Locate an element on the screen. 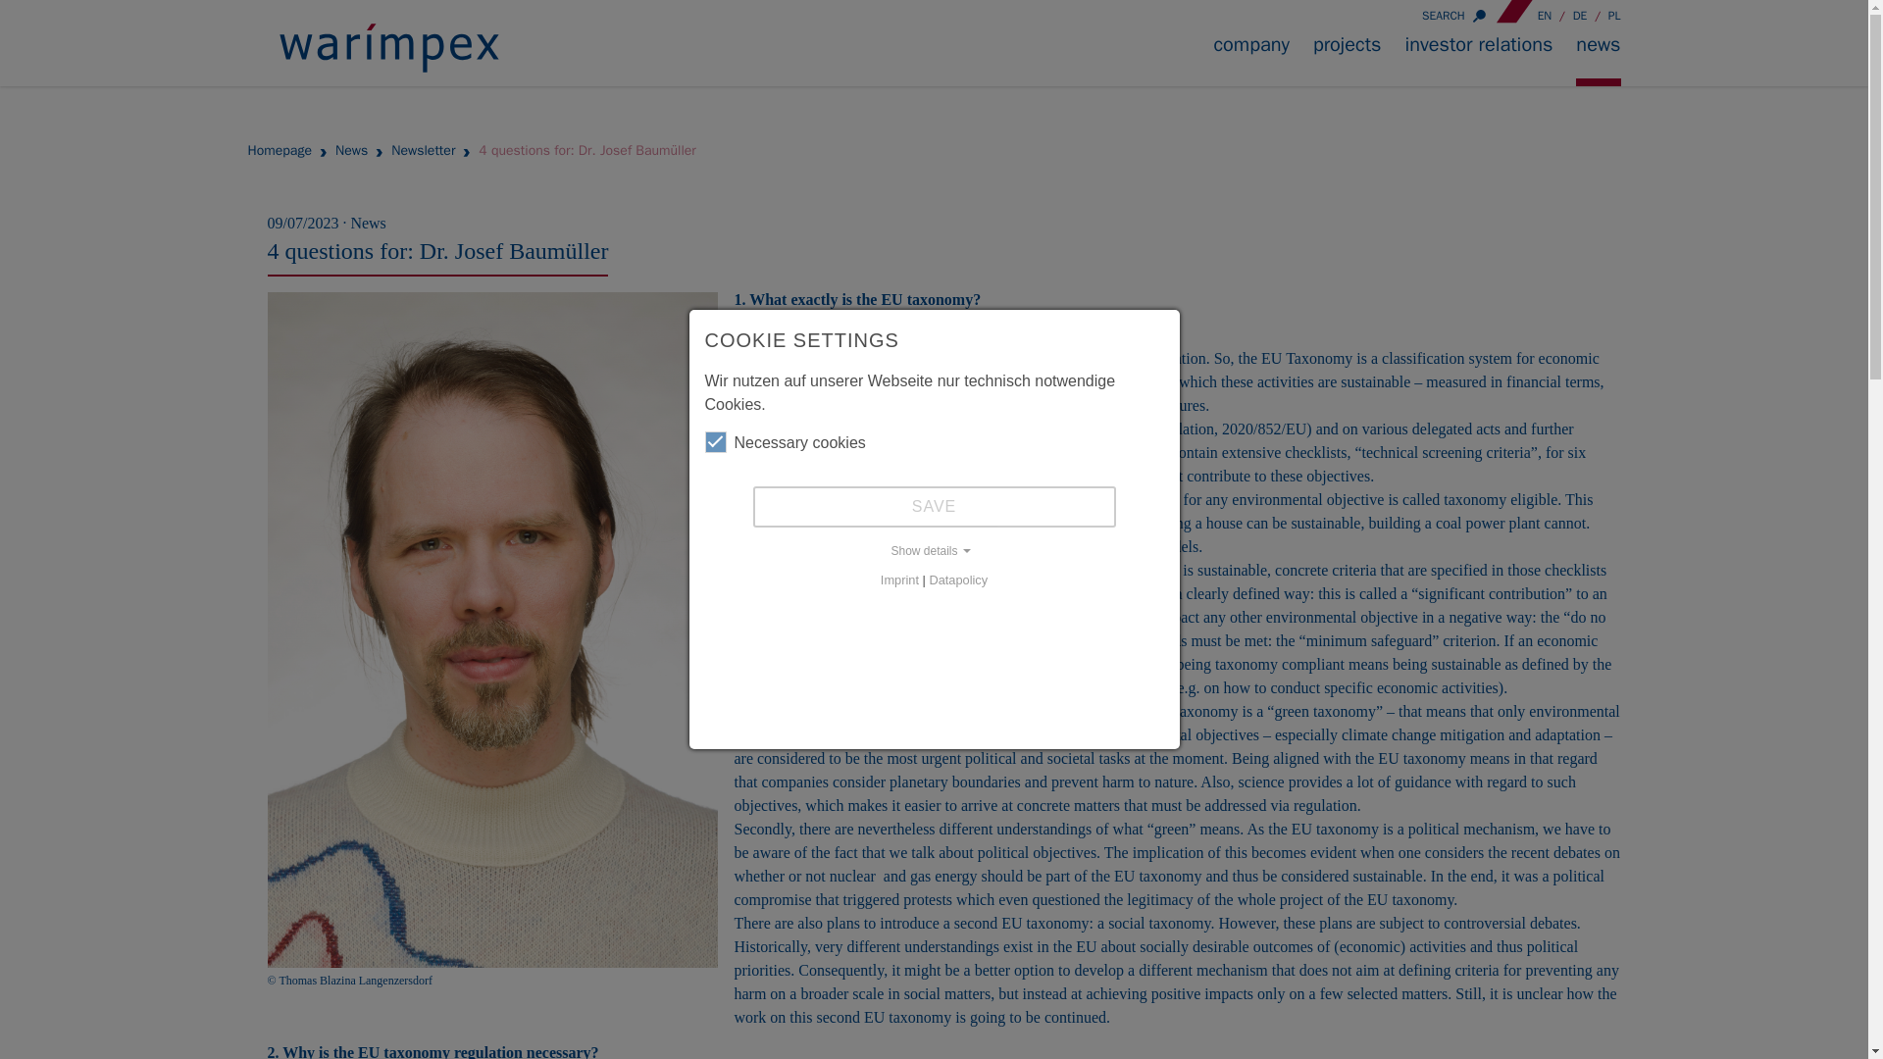 This screenshot has width=1883, height=1059. investor relations is located at coordinates (1478, 59).